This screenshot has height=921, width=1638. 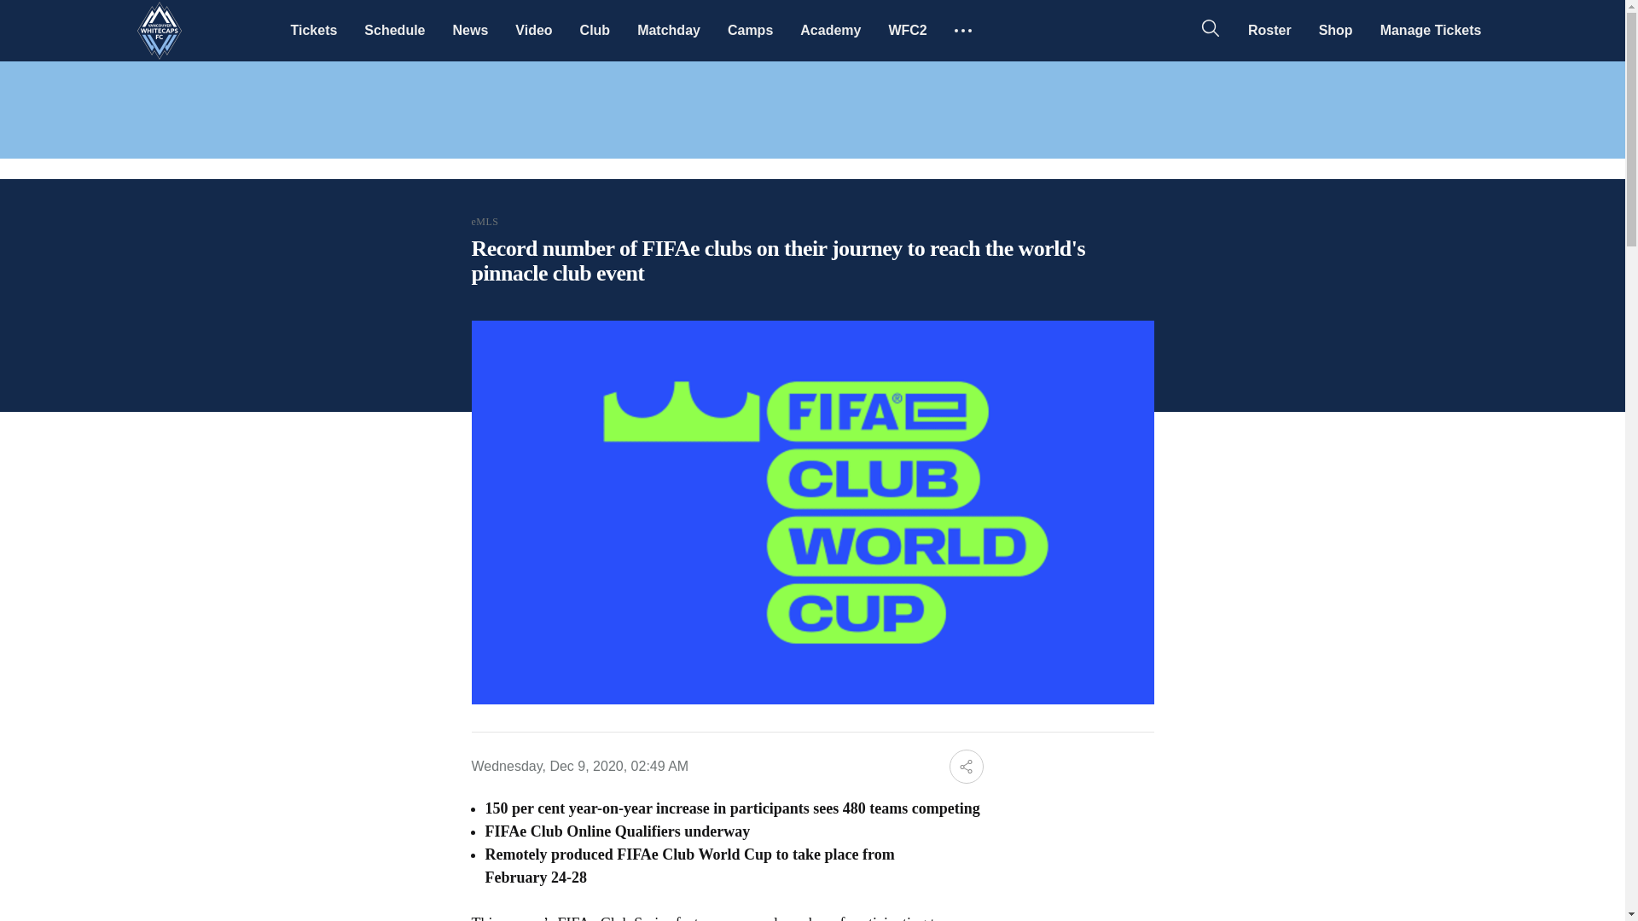 What do you see at coordinates (313, 30) in the screenshot?
I see `Tickets` at bounding box center [313, 30].